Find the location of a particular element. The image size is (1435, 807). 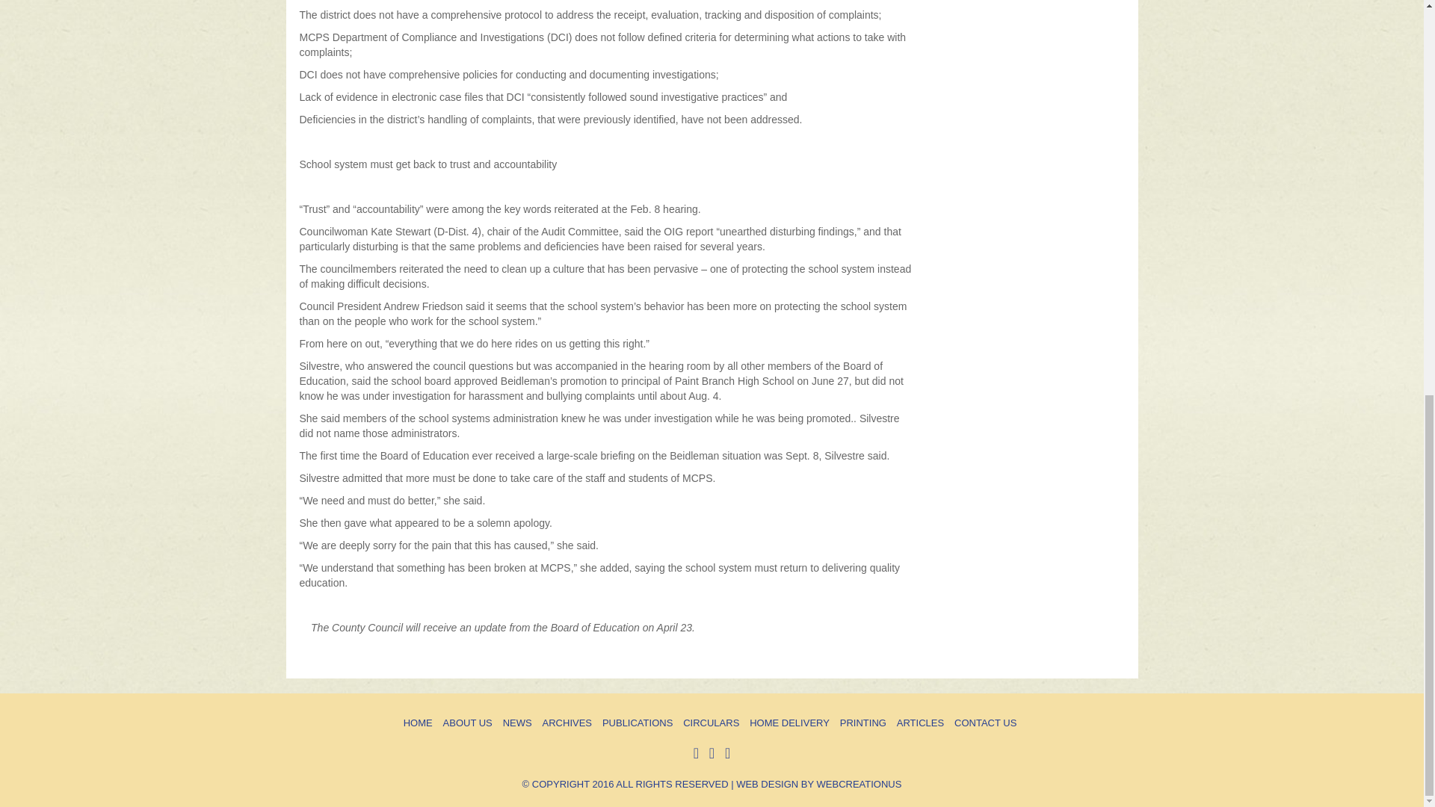

ABOUT US is located at coordinates (468, 723).